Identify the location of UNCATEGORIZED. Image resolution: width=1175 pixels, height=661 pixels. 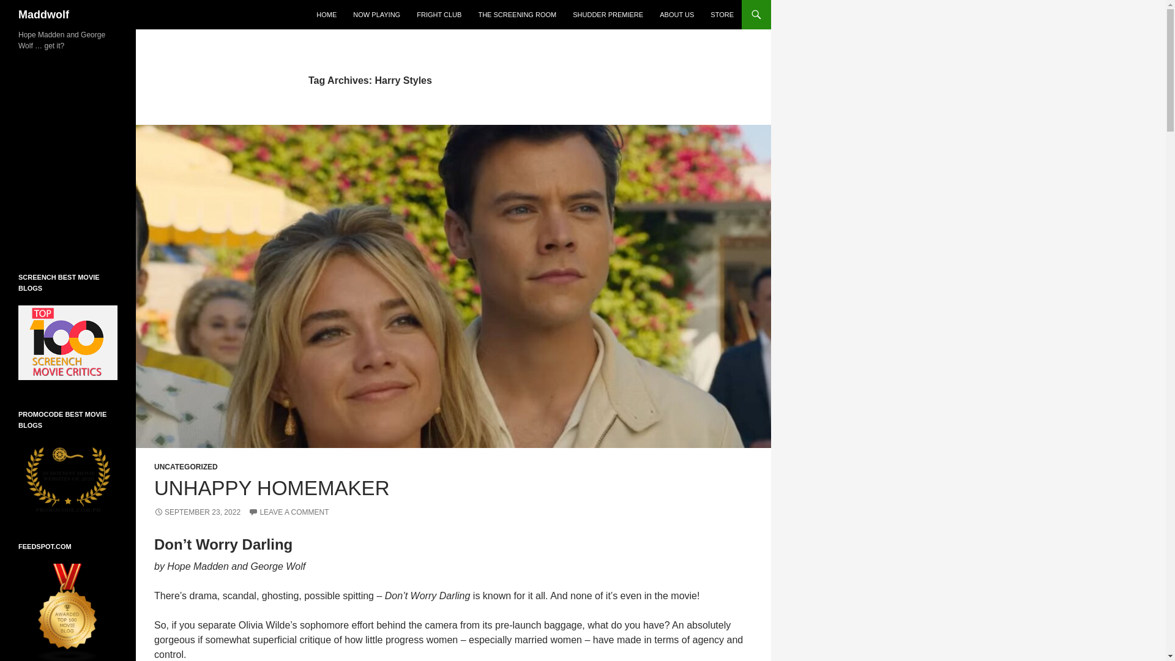
(185, 467).